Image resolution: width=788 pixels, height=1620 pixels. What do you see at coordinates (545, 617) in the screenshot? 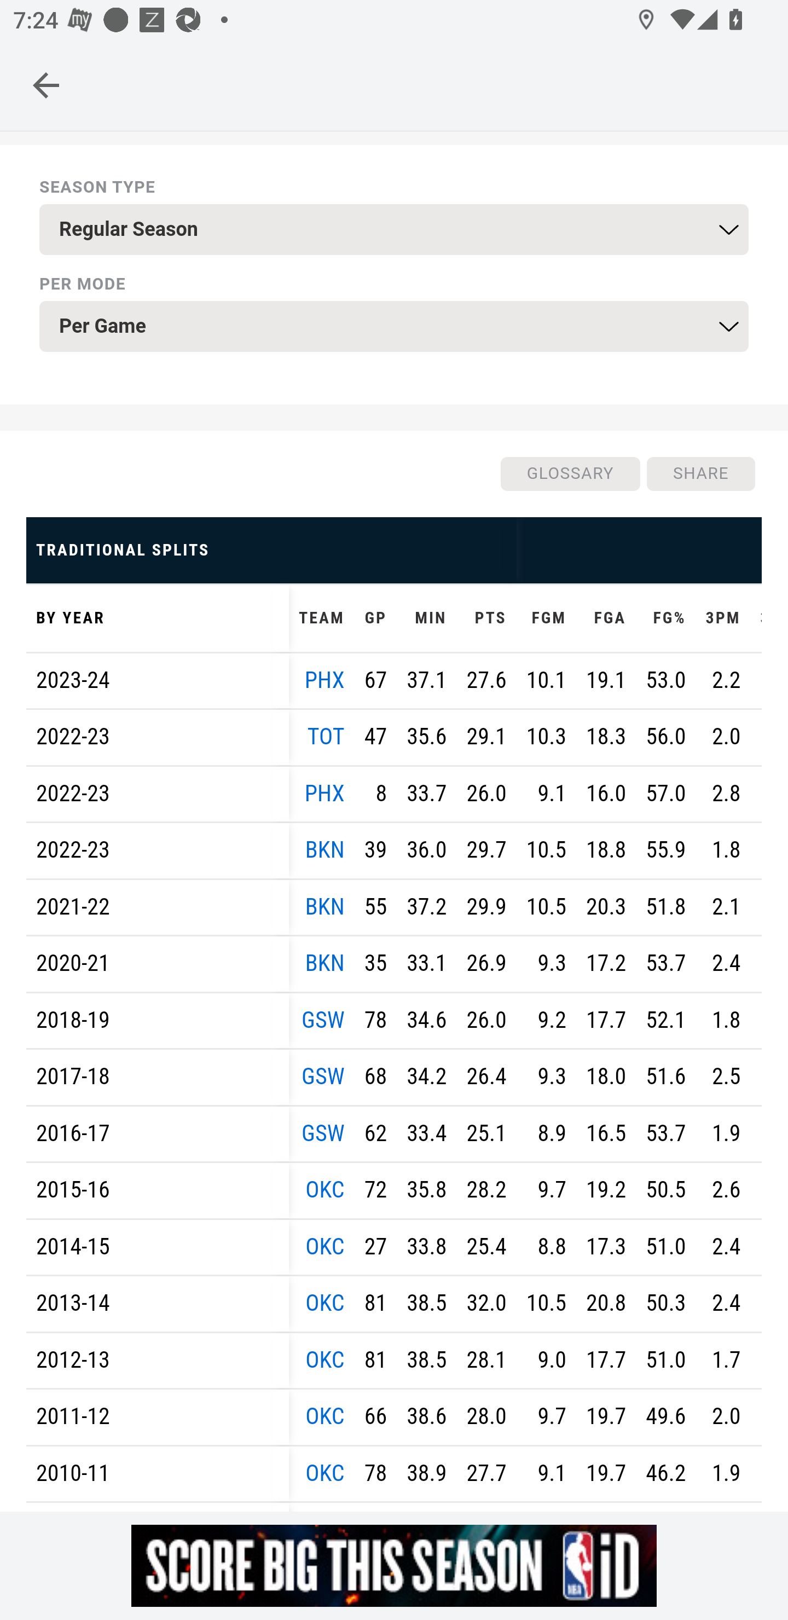
I see `FGM` at bounding box center [545, 617].